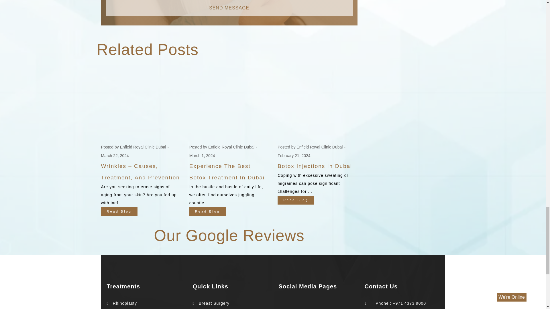 The image size is (550, 309). Describe the element at coordinates (229, 8) in the screenshot. I see `Send Message` at that location.